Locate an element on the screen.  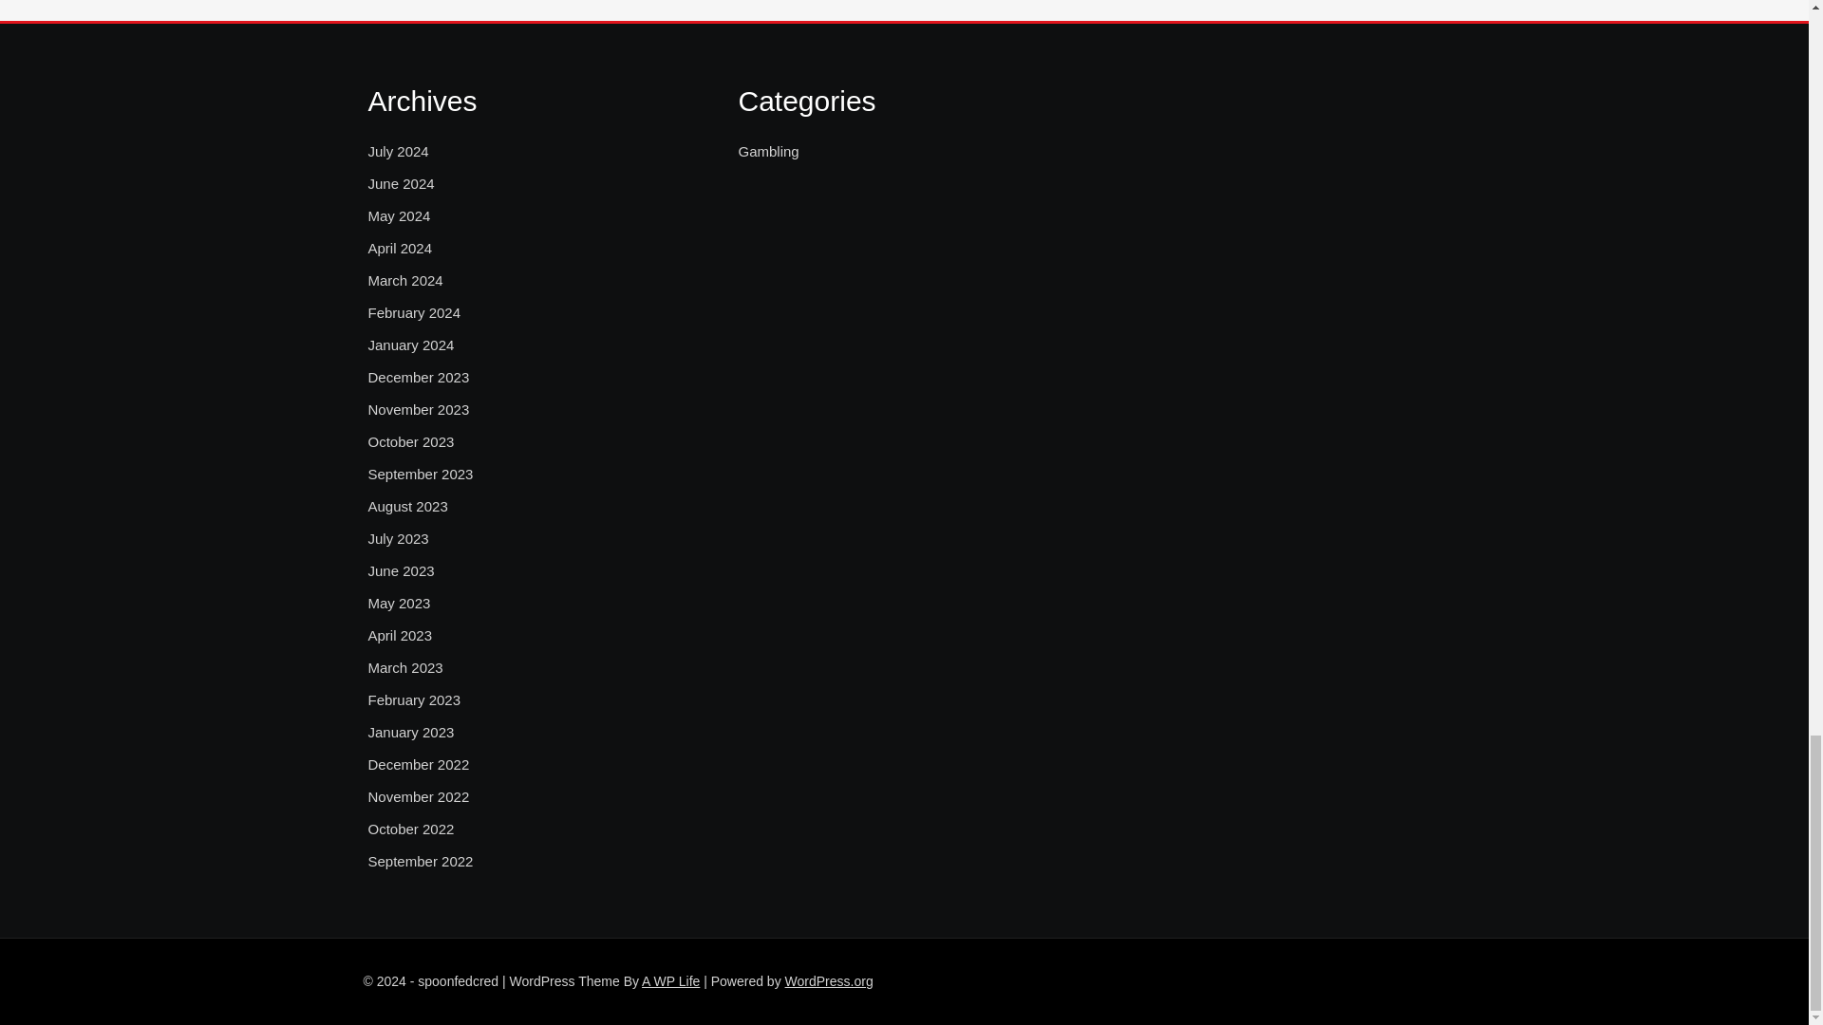
August 2023 is located at coordinates (408, 507).